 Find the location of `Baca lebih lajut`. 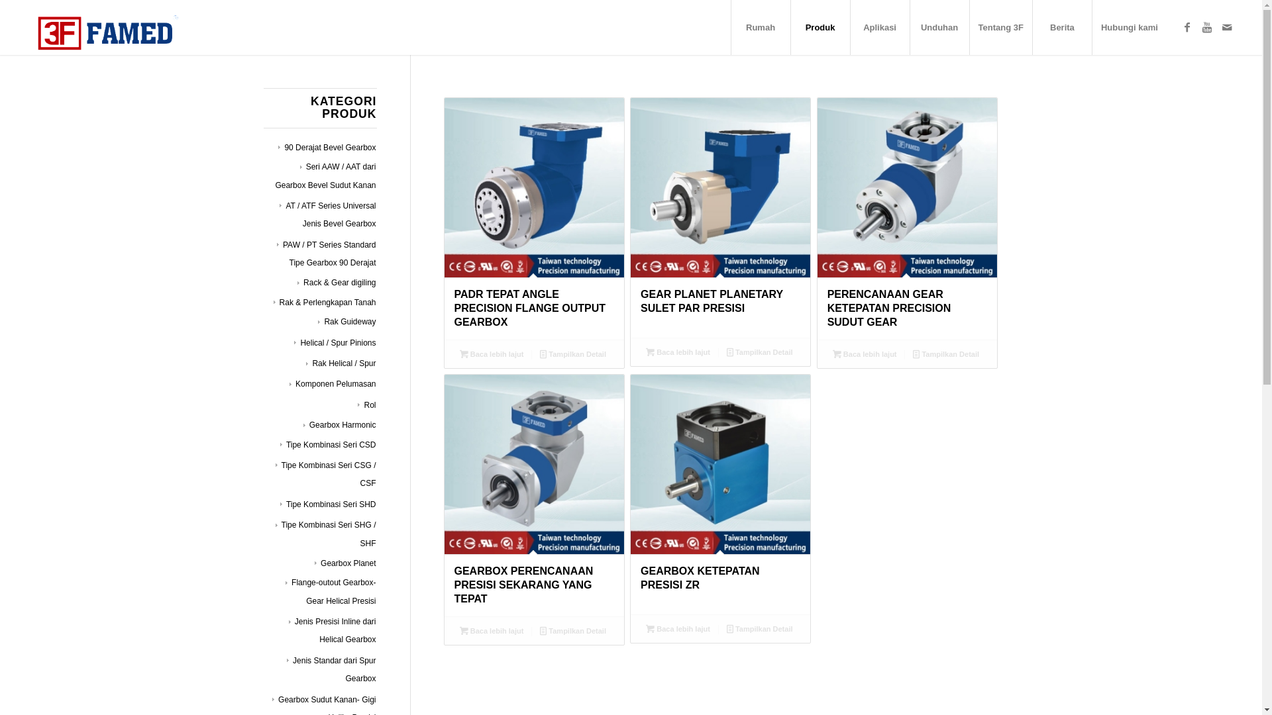

Baca lebih lajut is located at coordinates (678, 352).